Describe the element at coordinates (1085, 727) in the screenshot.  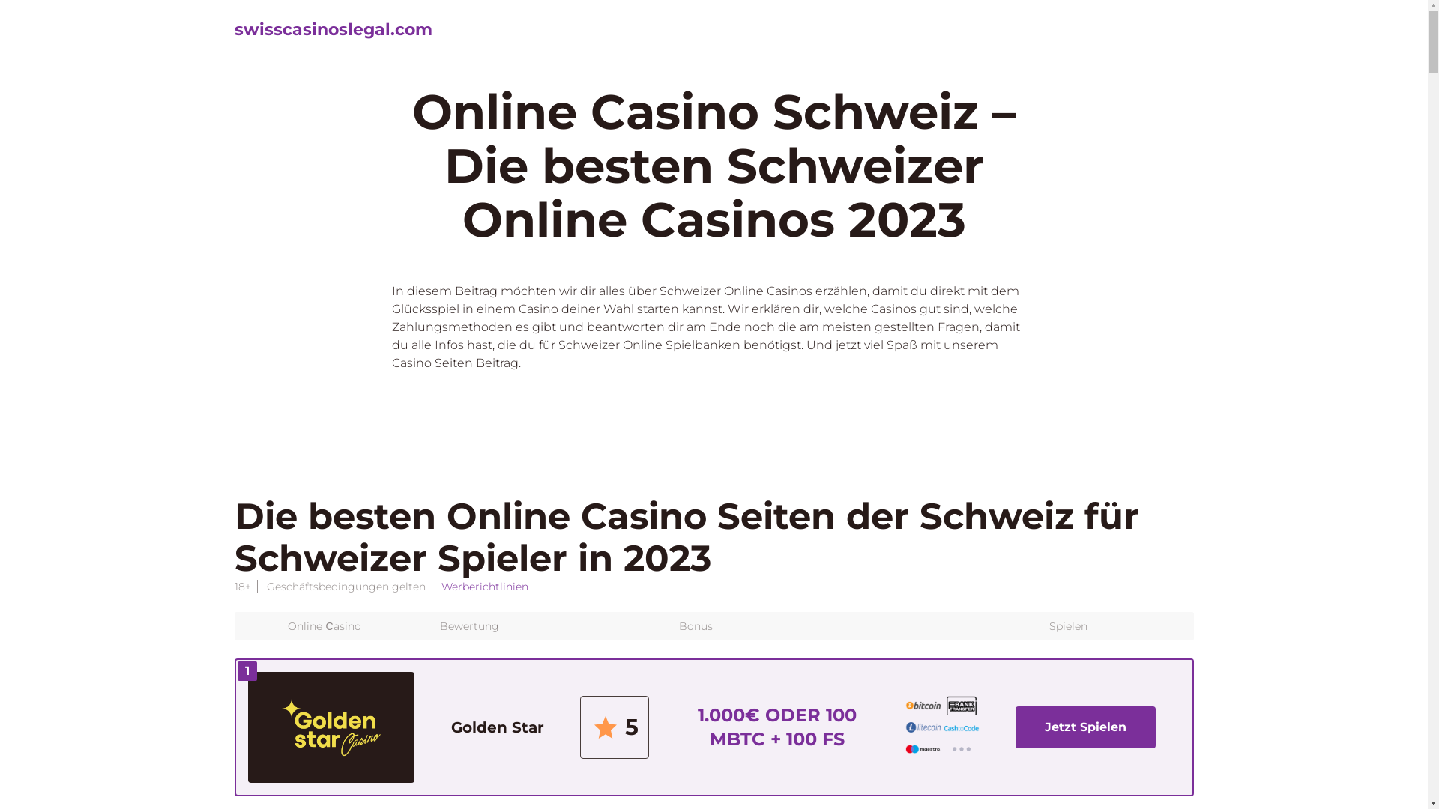
I see `Jetzt Spielen` at that location.